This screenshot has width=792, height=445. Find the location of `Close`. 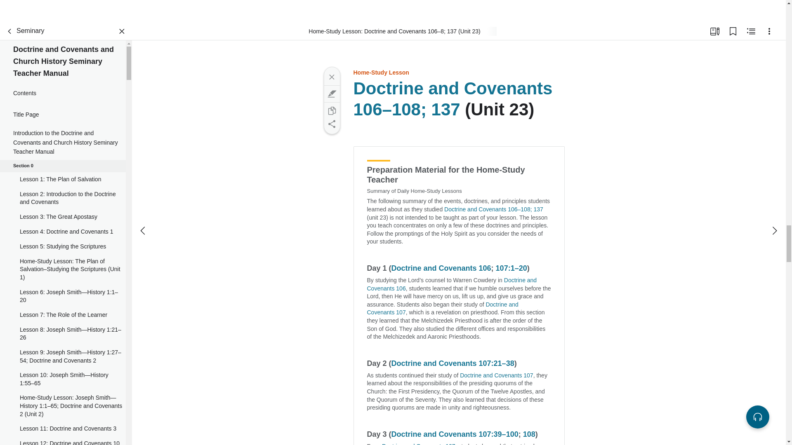

Close is located at coordinates (331, 77).